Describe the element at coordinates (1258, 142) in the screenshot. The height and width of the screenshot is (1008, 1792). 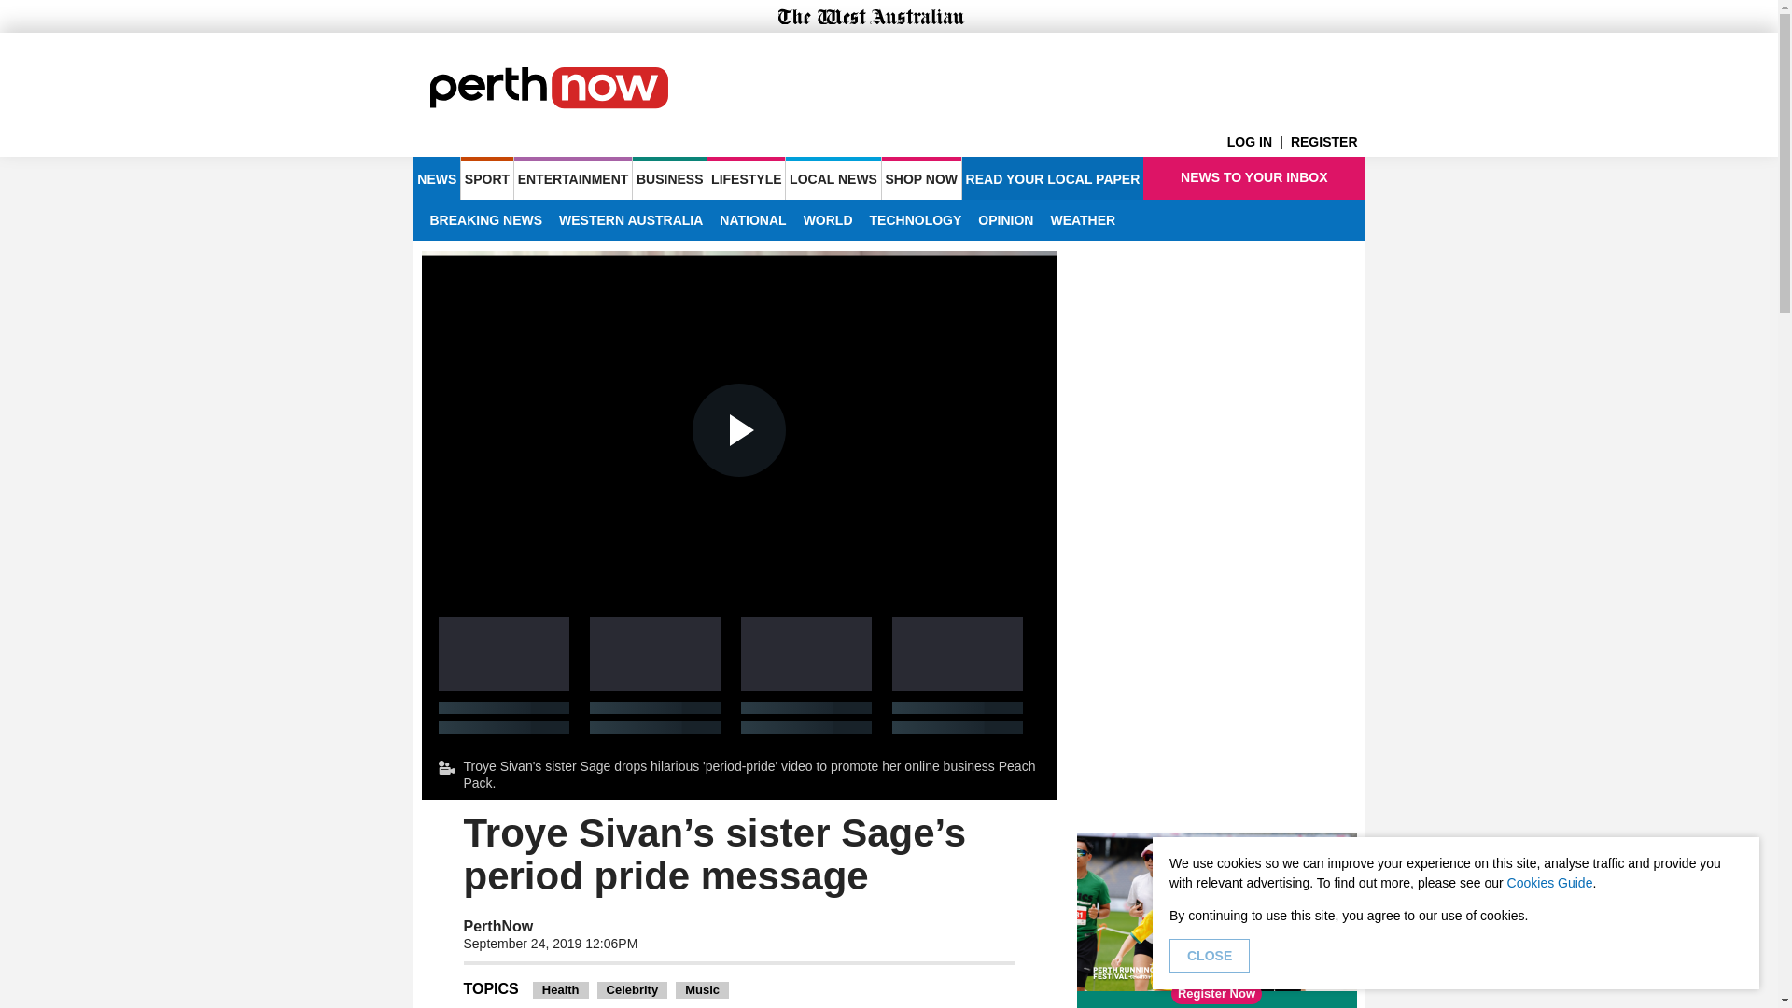
I see `LOG IN` at that location.